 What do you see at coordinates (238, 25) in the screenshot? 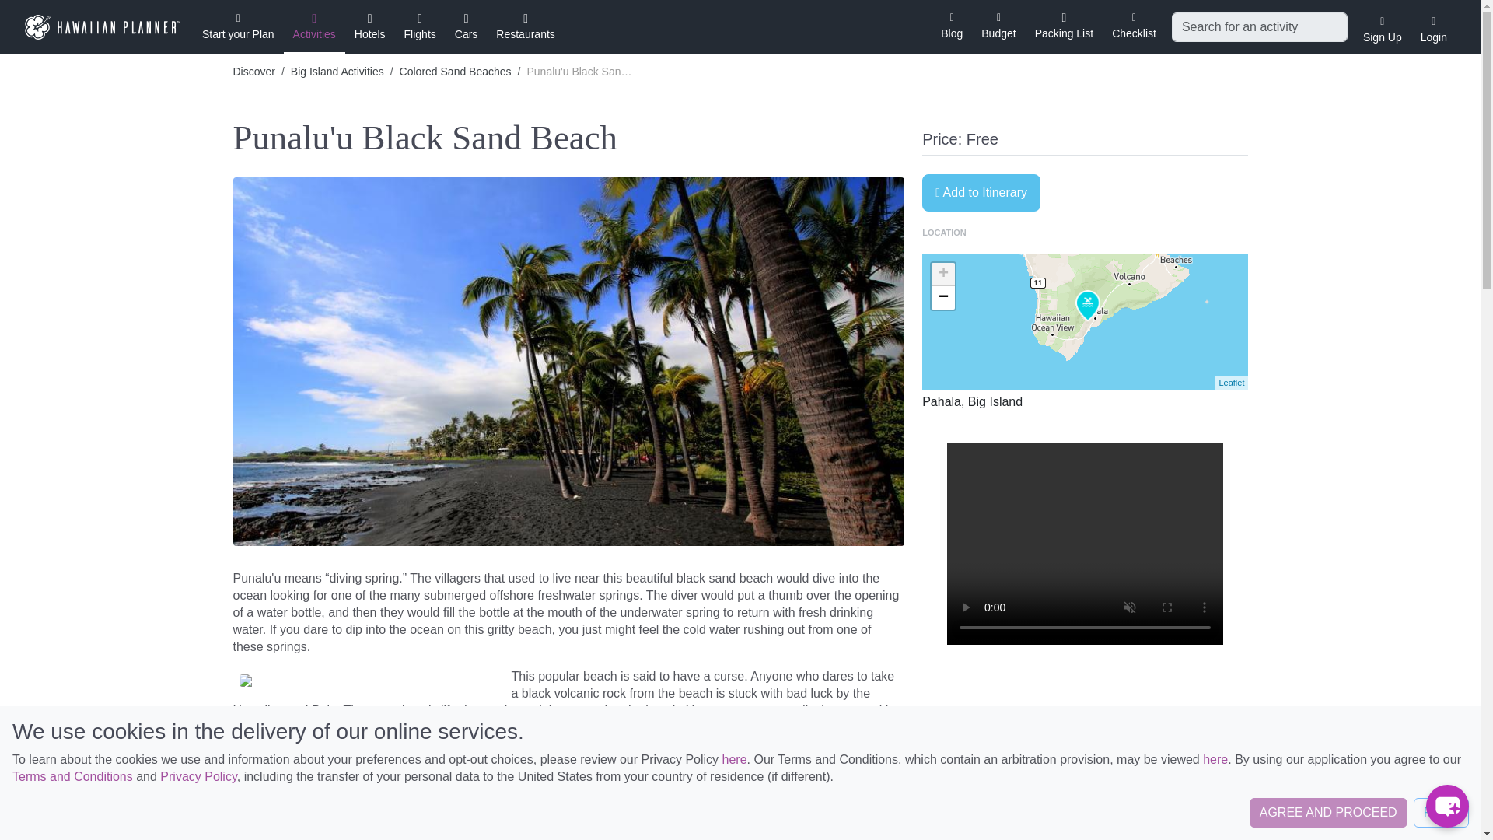
I see `Start your Plan` at bounding box center [238, 25].